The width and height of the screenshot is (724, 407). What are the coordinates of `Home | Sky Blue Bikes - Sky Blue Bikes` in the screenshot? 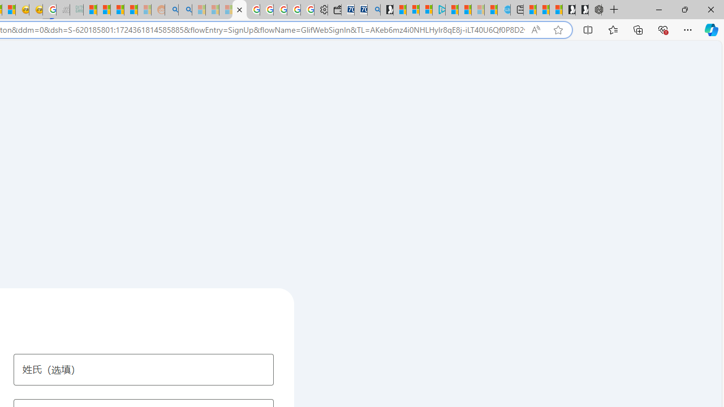 It's located at (503, 10).